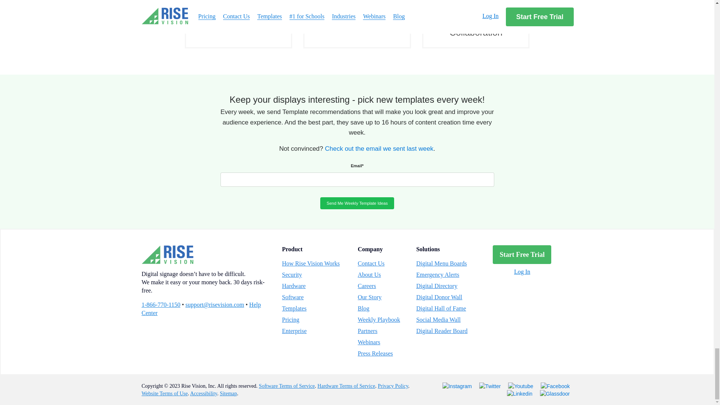 Image resolution: width=720 pixels, height=405 pixels. Describe the element at coordinates (357, 203) in the screenshot. I see `Send Me Weekly Template Ideas` at that location.